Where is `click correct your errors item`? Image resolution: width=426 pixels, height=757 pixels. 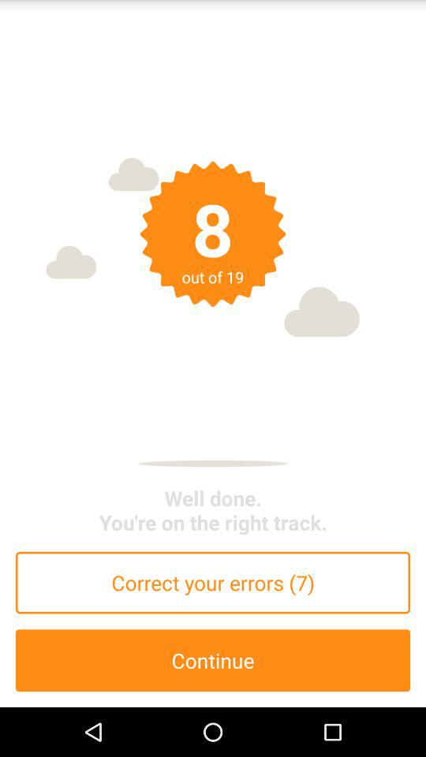 click correct your errors item is located at coordinates (213, 582).